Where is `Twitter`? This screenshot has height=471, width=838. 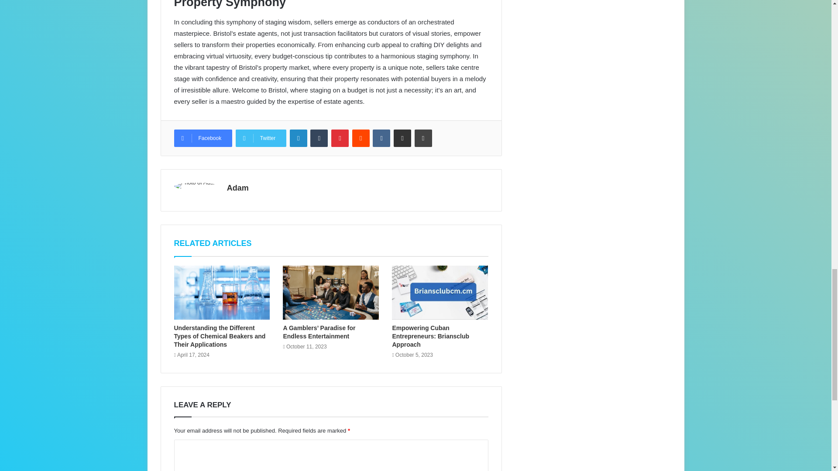 Twitter is located at coordinates (261, 138).